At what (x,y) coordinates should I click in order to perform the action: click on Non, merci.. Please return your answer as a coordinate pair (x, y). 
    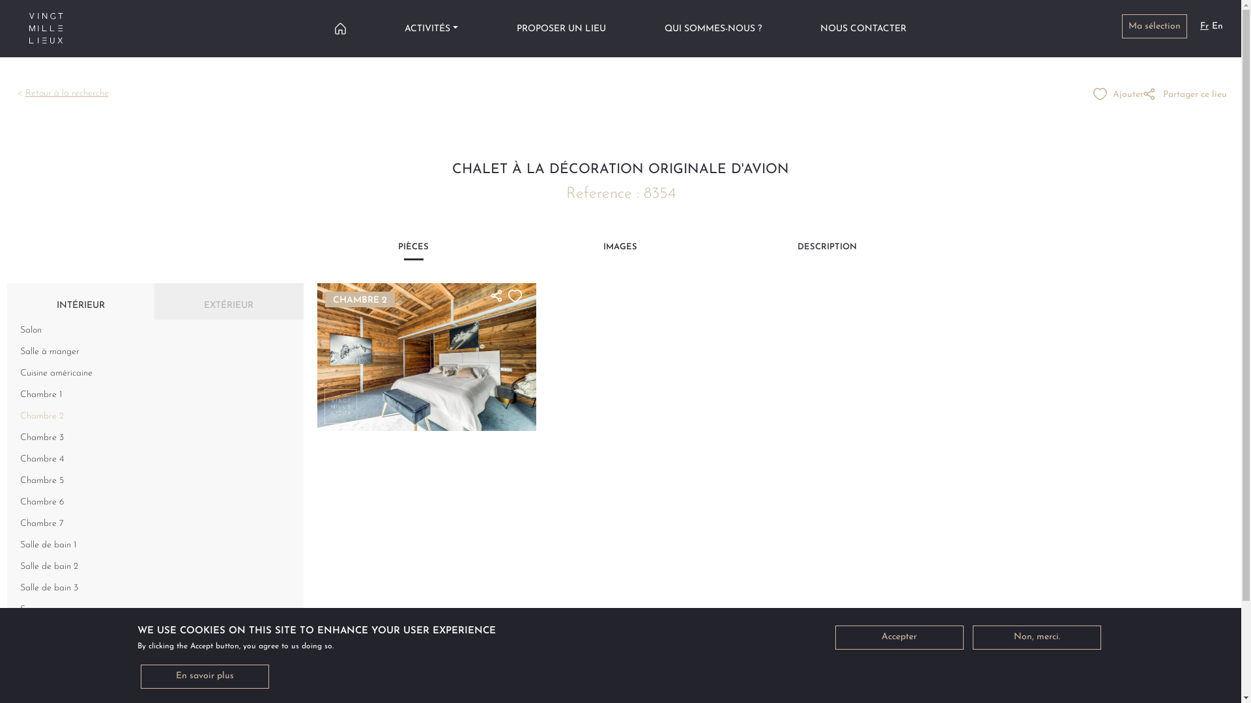
    Looking at the image, I should click on (1036, 638).